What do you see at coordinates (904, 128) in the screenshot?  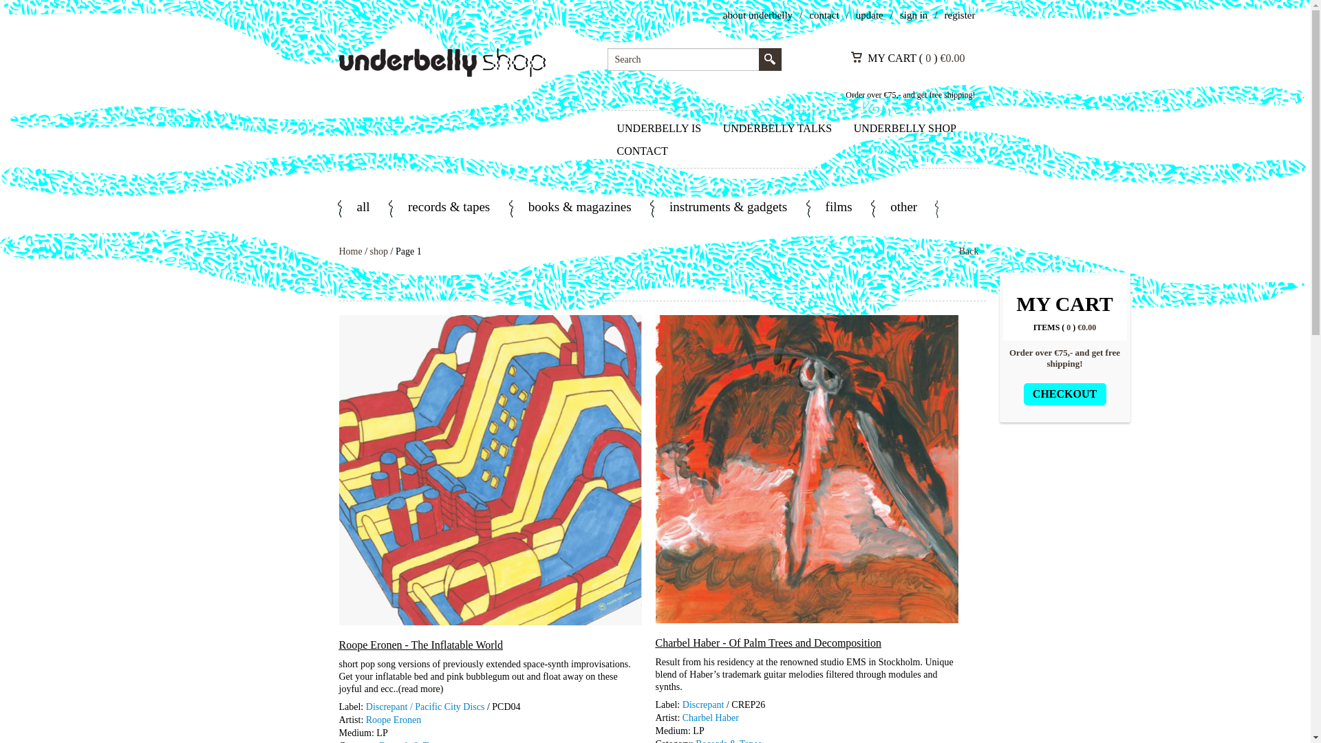 I see `UNDERBELLY SHOP` at bounding box center [904, 128].